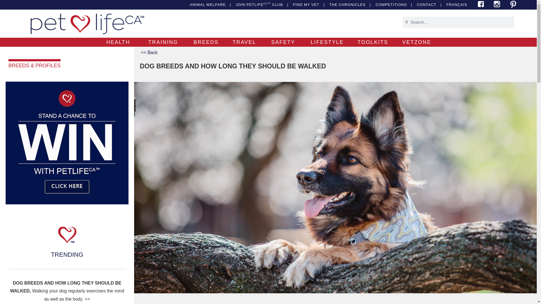 This screenshot has height=304, width=541. What do you see at coordinates (118, 42) in the screenshot?
I see `HEALTH` at bounding box center [118, 42].